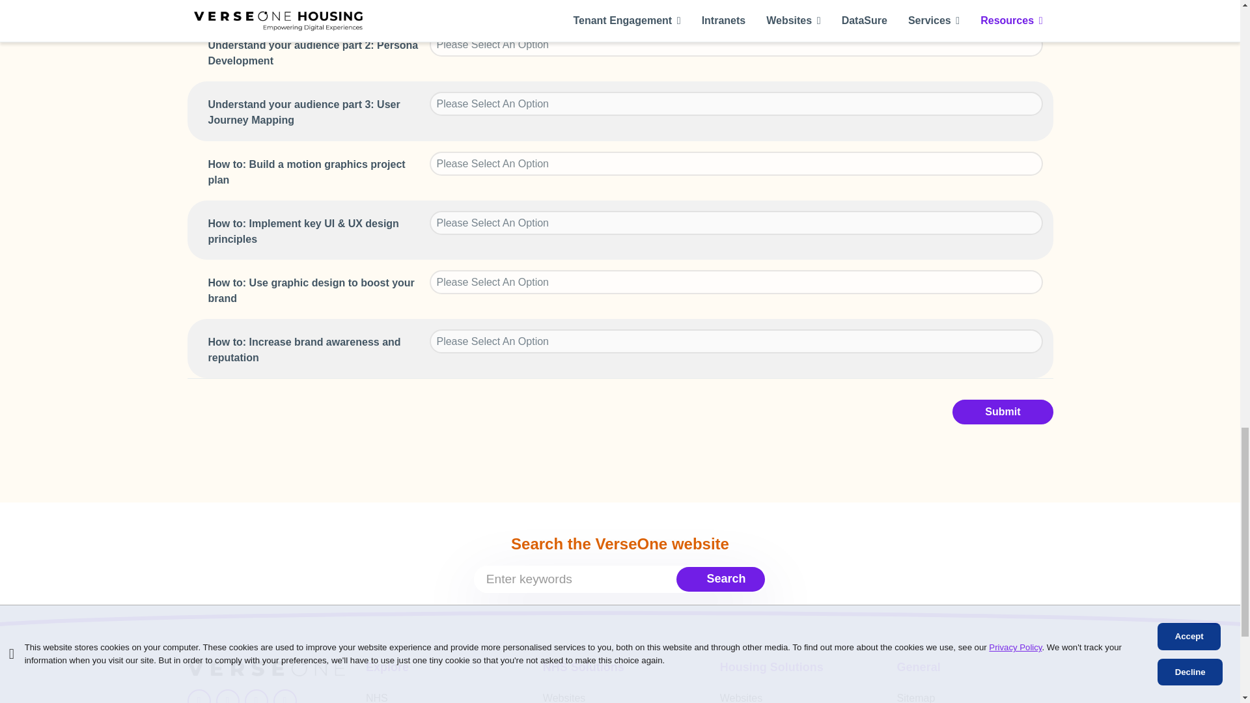  Describe the element at coordinates (620, 579) in the screenshot. I see `search` at that location.